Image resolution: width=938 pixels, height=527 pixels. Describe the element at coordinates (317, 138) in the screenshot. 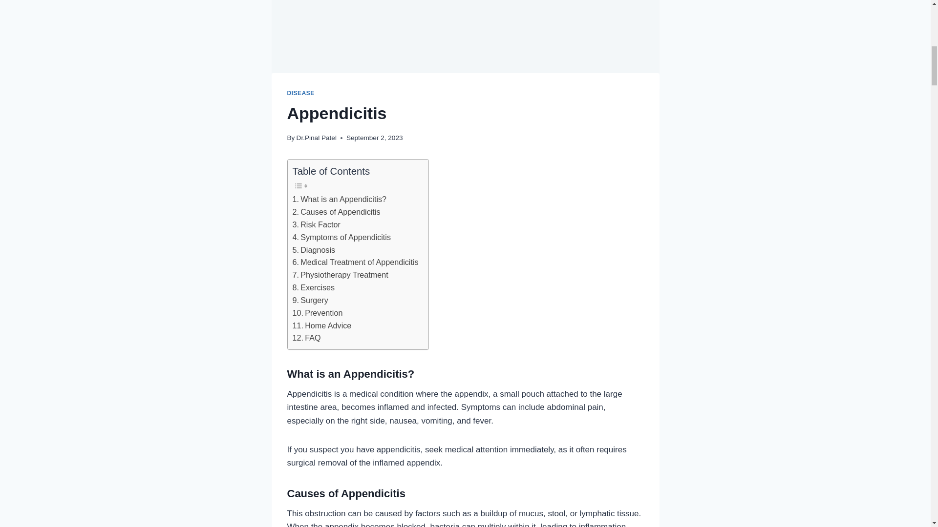

I see `Dr.Pinal Patel` at that location.